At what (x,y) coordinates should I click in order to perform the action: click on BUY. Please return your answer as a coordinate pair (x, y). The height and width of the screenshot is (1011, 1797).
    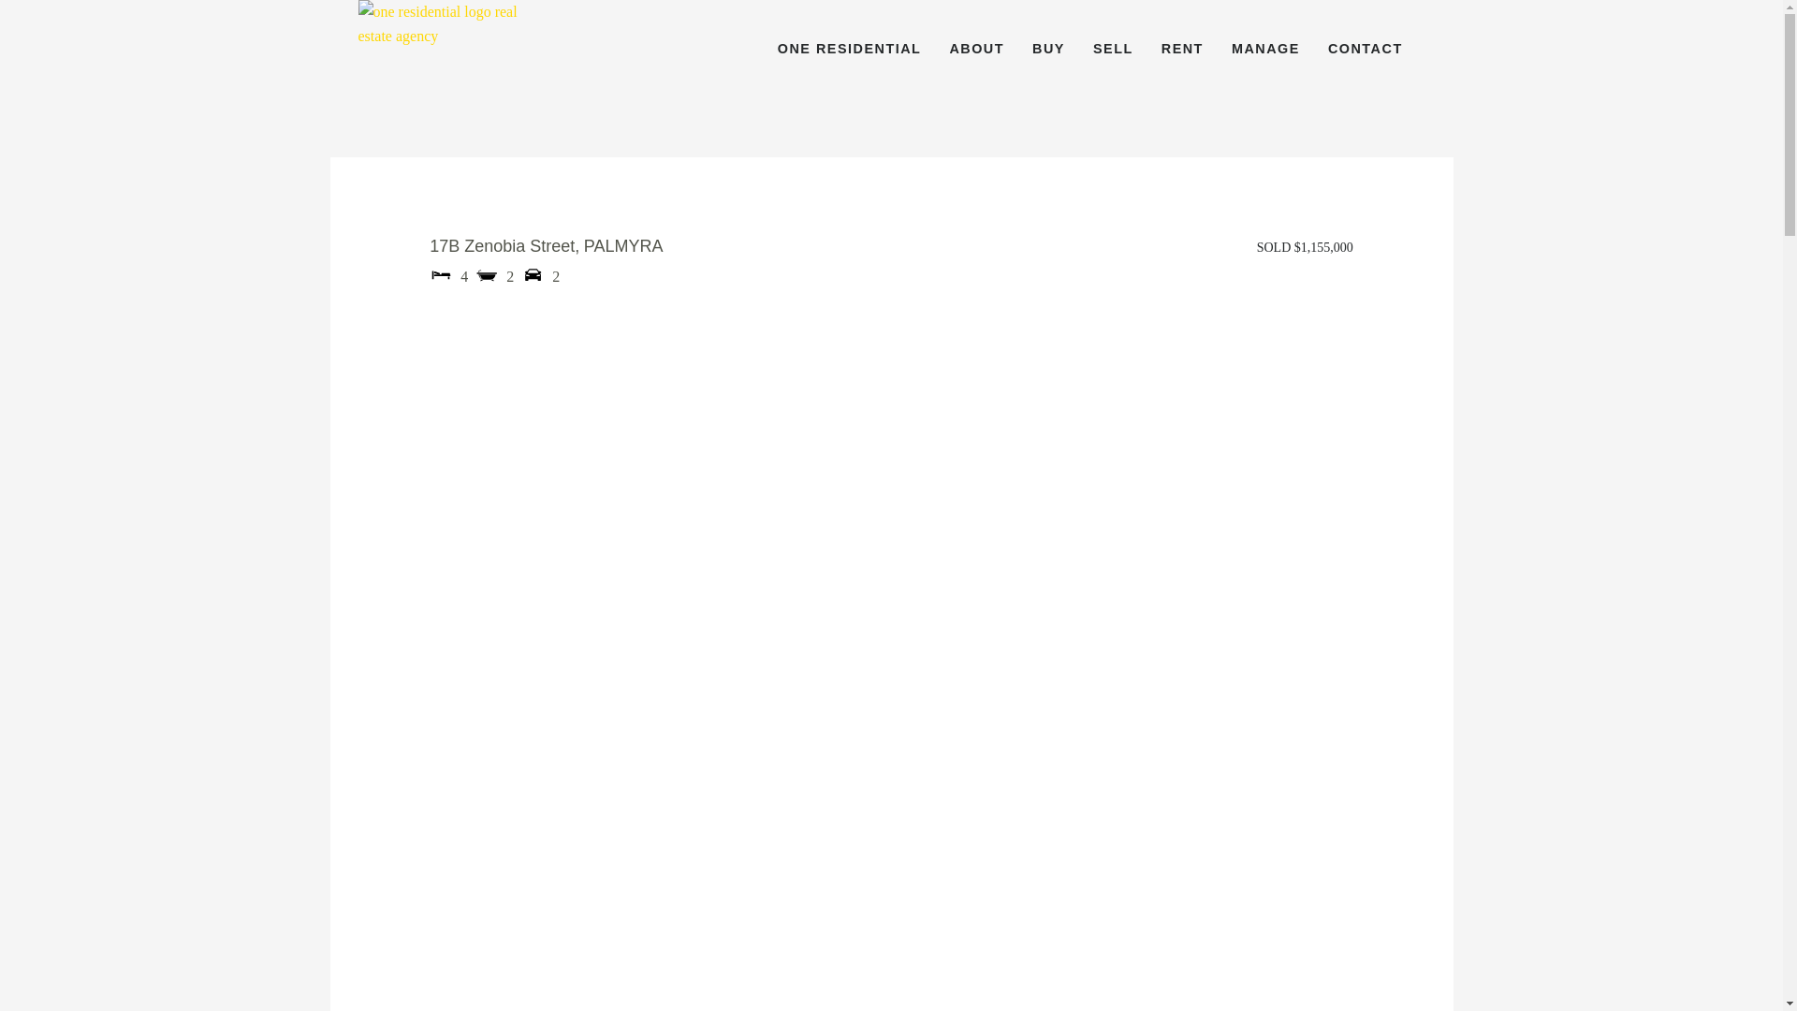
    Looking at the image, I should click on (1048, 49).